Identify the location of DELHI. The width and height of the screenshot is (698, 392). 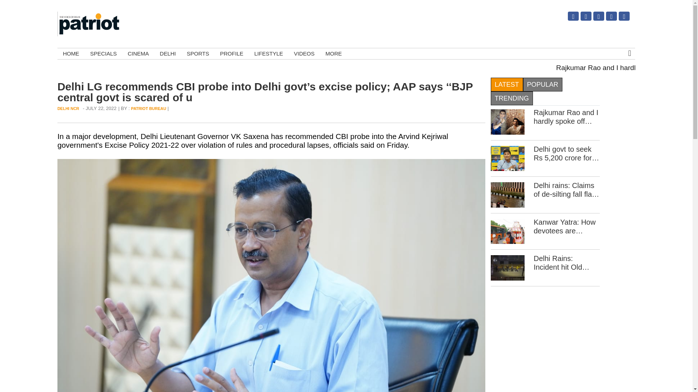
(168, 54).